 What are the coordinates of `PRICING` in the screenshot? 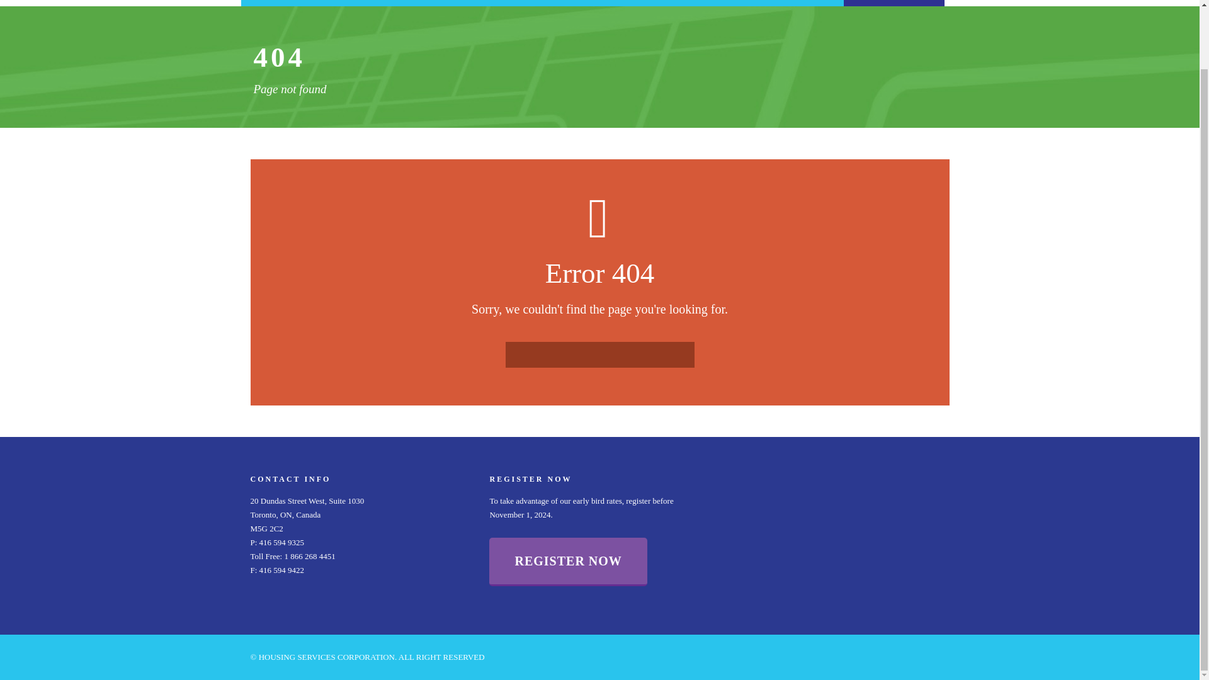 It's located at (793, 3).